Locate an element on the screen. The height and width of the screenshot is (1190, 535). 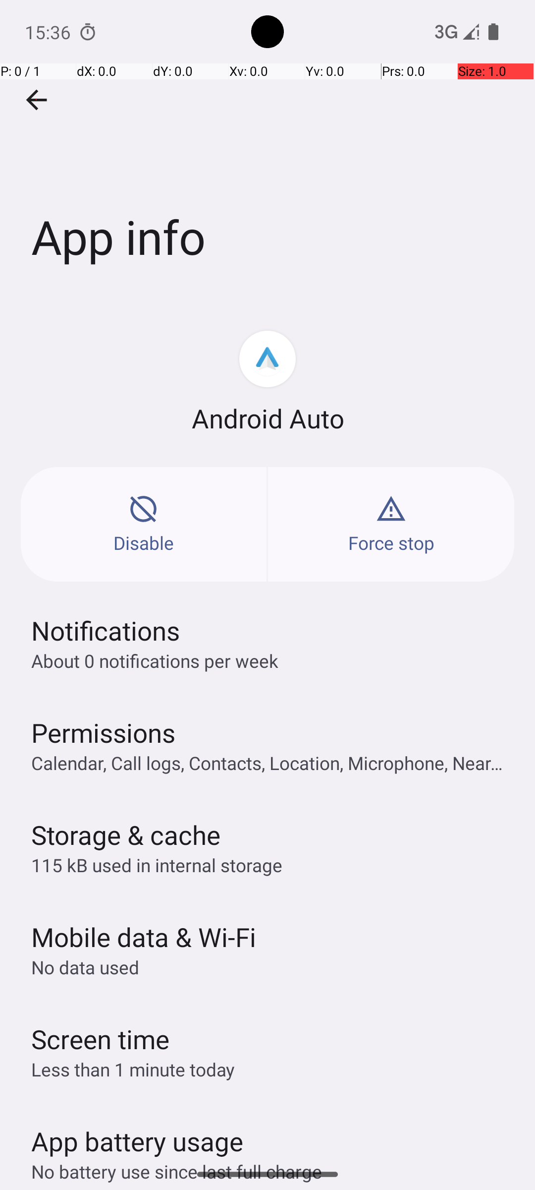
Less than 1 minute today is located at coordinates (133, 1069).